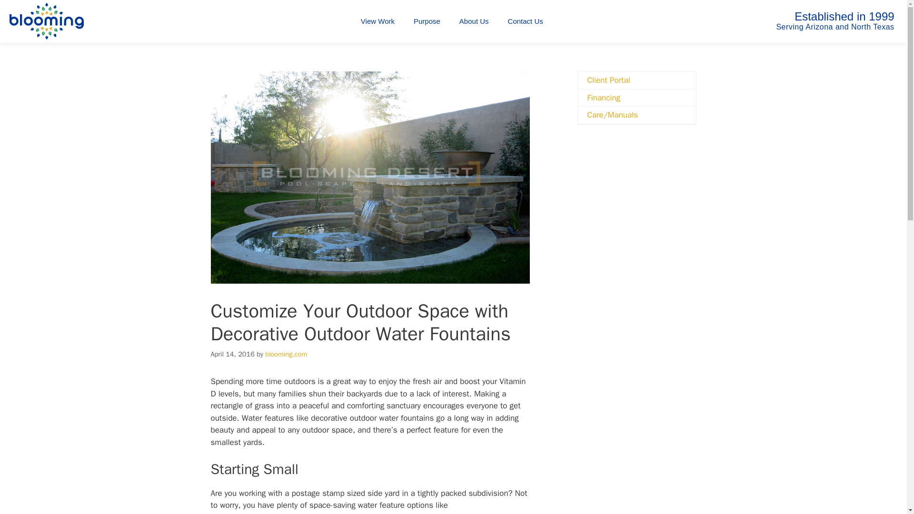  What do you see at coordinates (636, 80) in the screenshot?
I see `Client Portal` at bounding box center [636, 80].